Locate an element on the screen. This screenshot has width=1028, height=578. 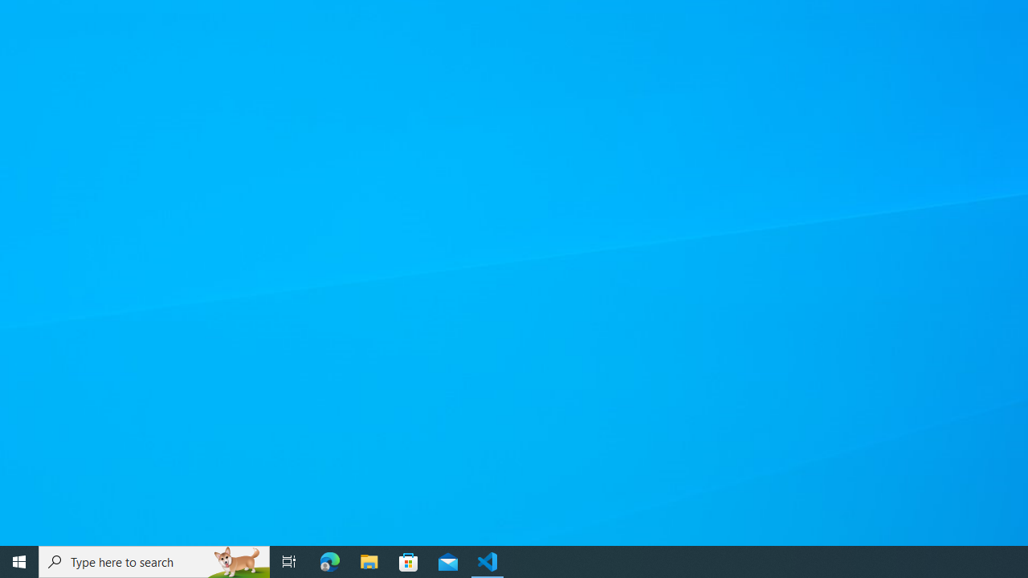
Search highlights icon opens search home window is located at coordinates (238, 562).